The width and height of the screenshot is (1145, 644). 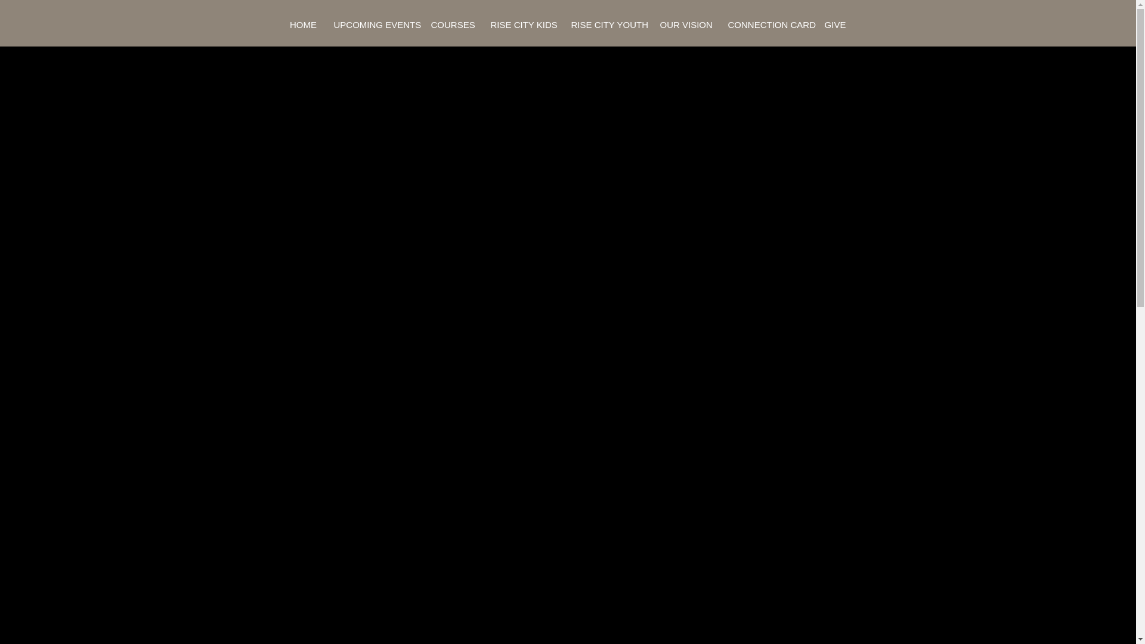 What do you see at coordinates (686, 25) in the screenshot?
I see `OUR VISION` at bounding box center [686, 25].